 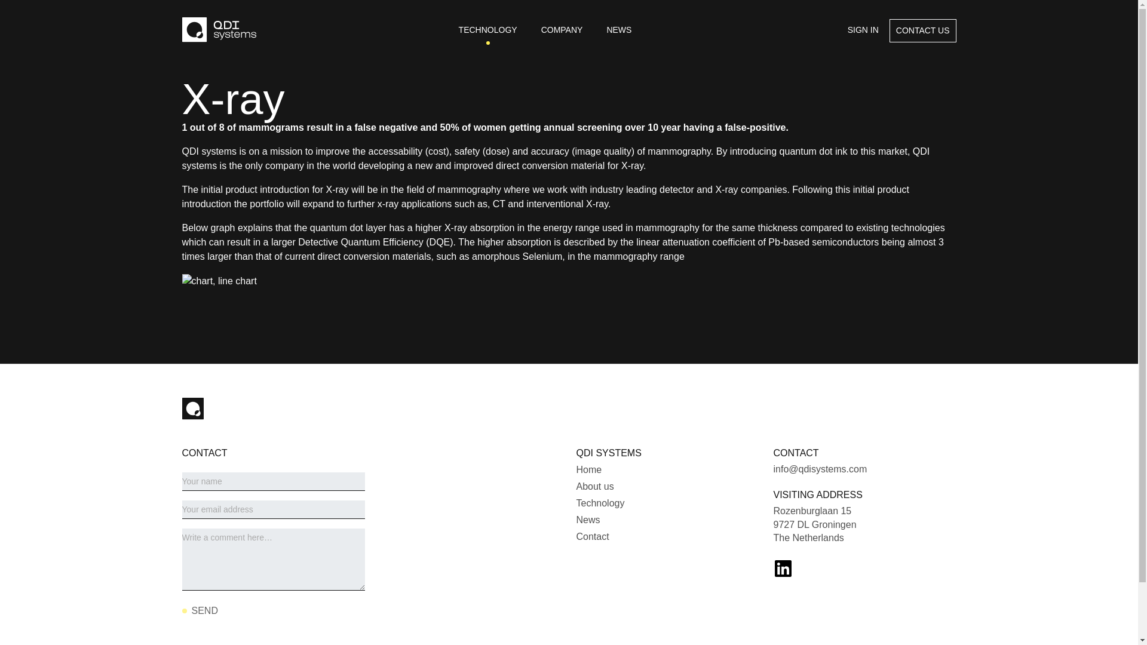 I want to click on Contact, so click(x=592, y=536).